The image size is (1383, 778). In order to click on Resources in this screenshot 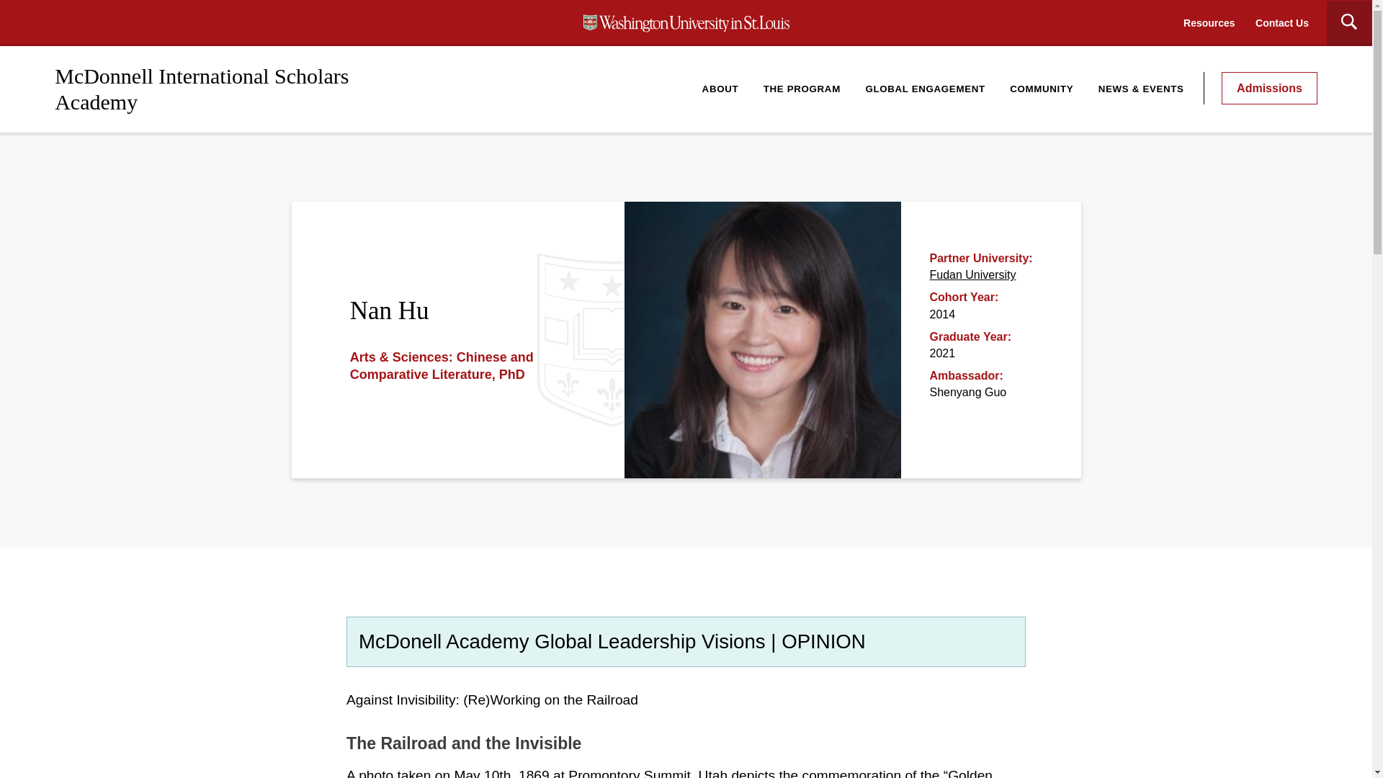, I will do `click(1209, 23)`.